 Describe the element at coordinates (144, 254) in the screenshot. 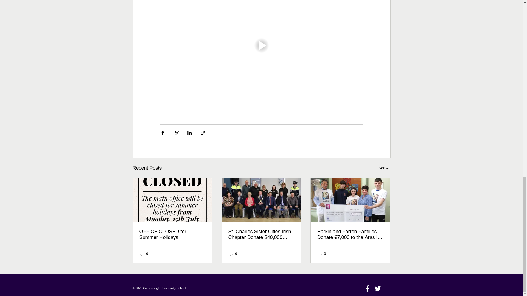

I see `0` at that location.